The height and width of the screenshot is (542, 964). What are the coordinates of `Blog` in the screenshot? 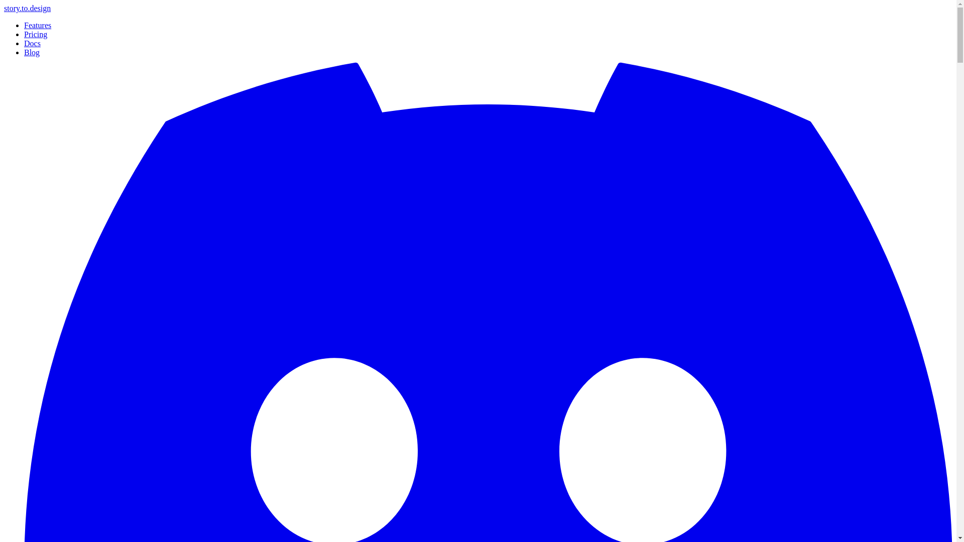 It's located at (32, 52).